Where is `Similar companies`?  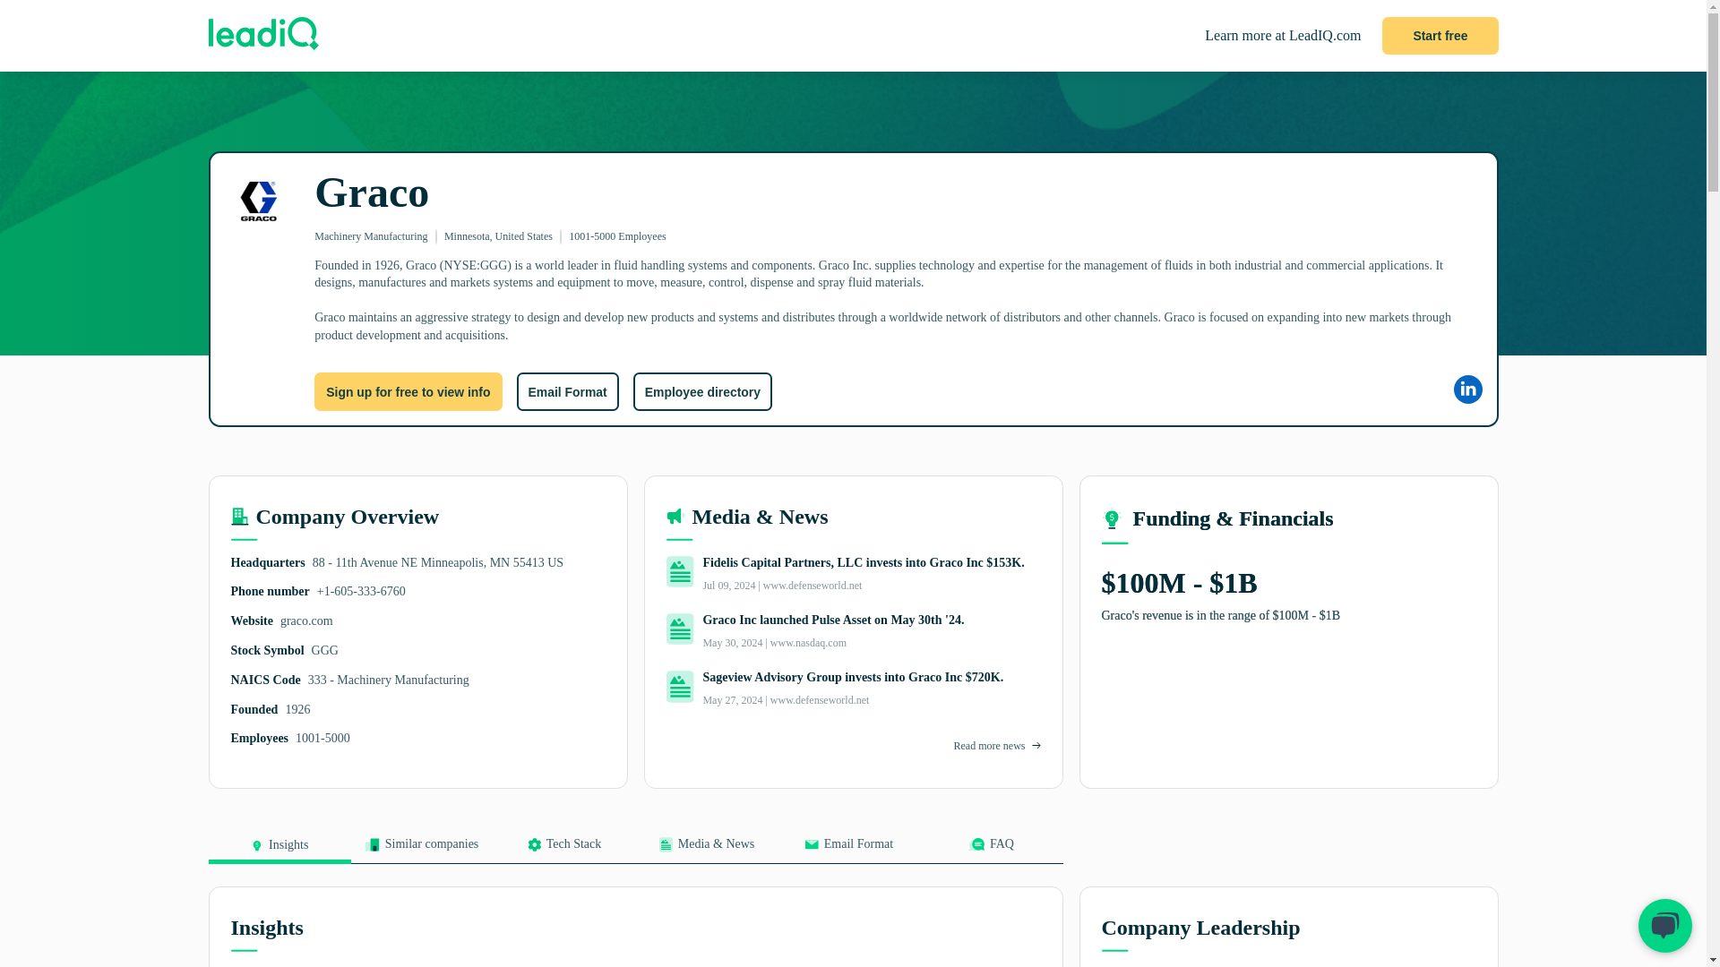
Similar companies is located at coordinates (422, 850).